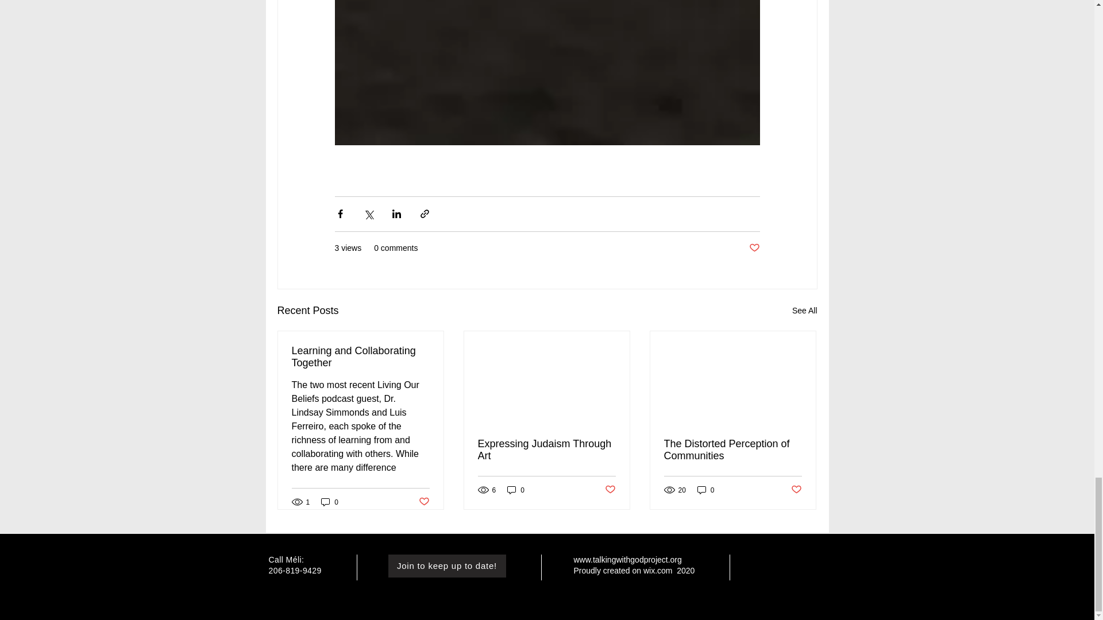  I want to click on The Distorted Perception of Communities, so click(732, 449).